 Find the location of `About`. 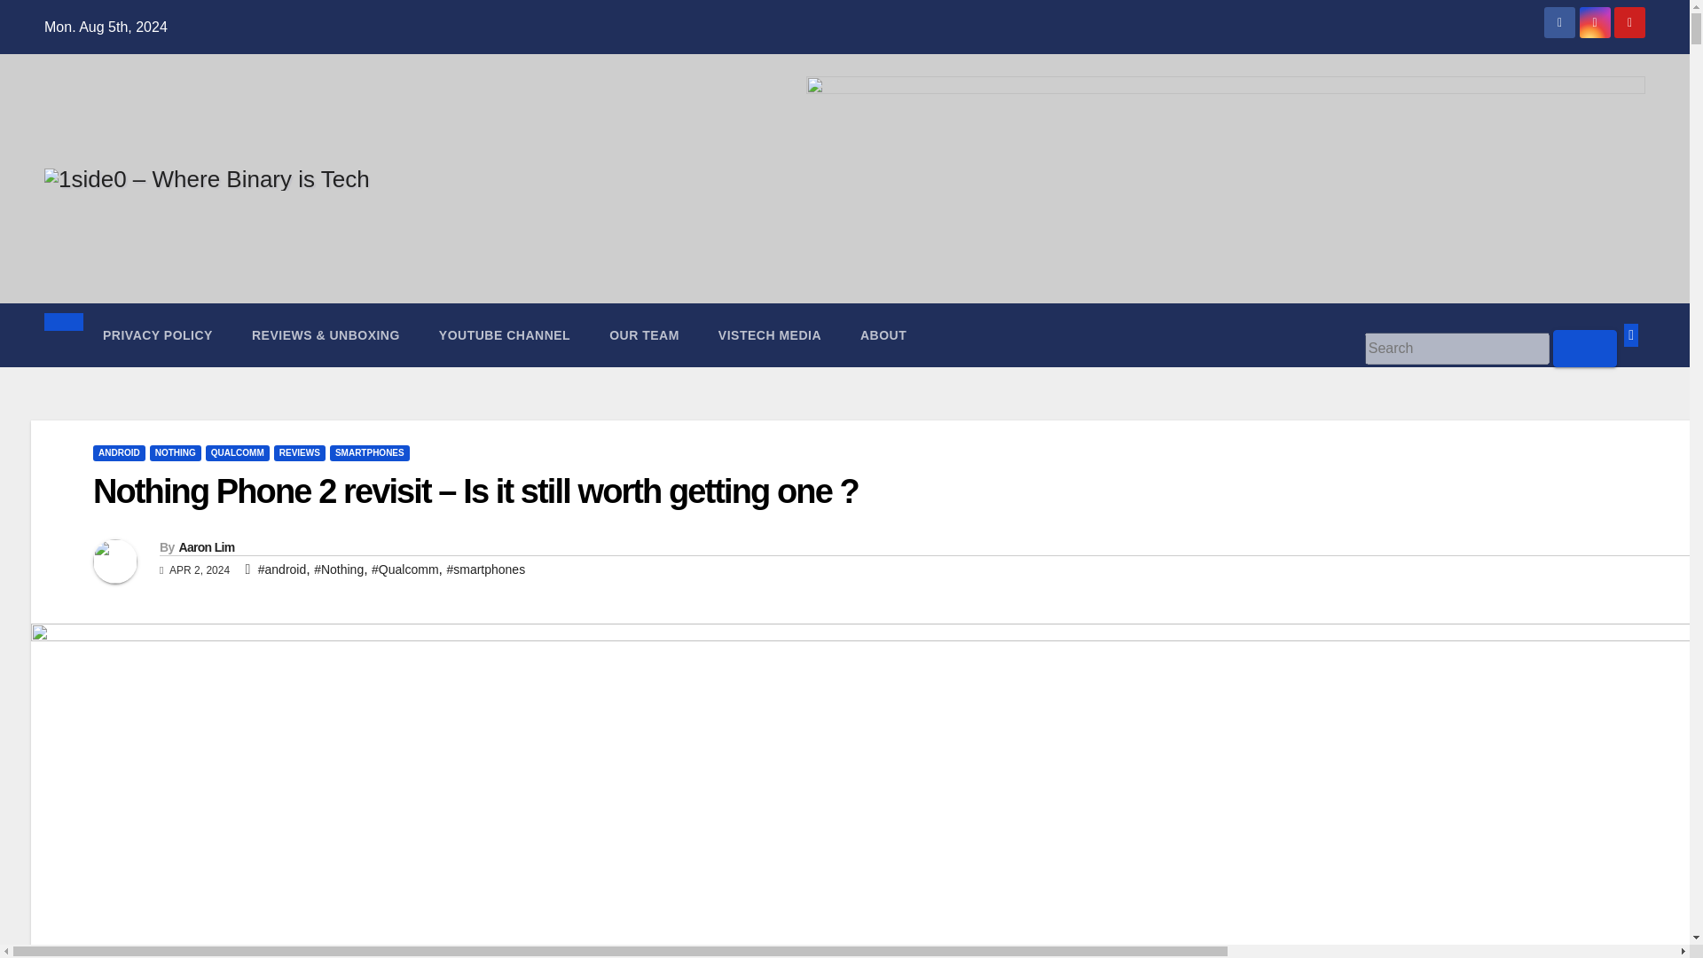

About is located at coordinates (883, 335).